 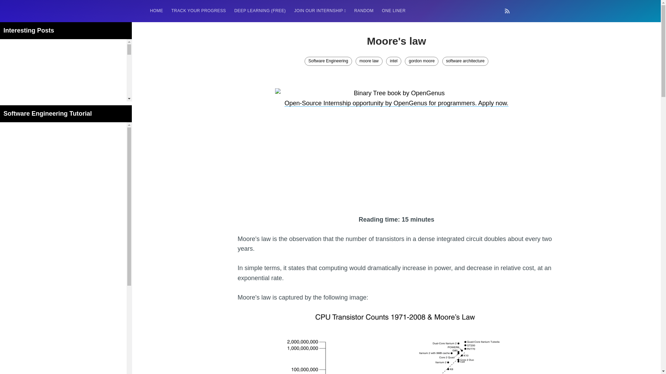 I want to click on STORY: Multiplication from 1950 to 2022, so click(x=54, y=252).